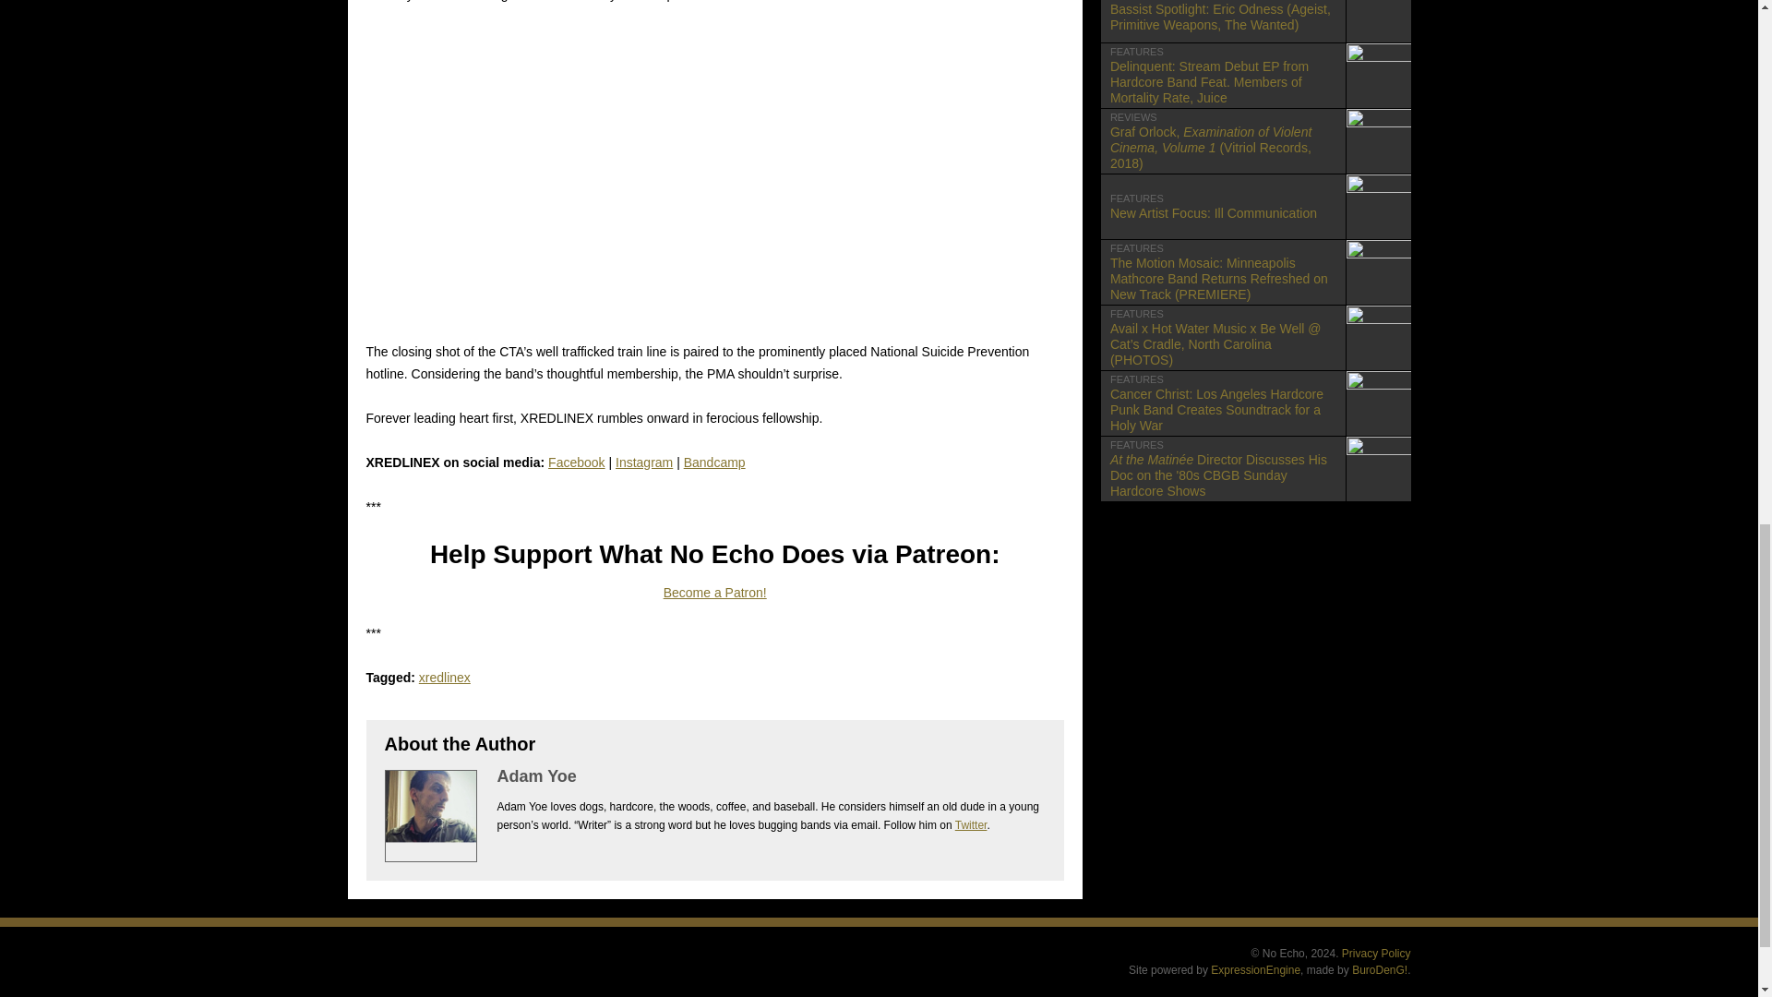  What do you see at coordinates (714, 593) in the screenshot?
I see `Instagram` at bounding box center [714, 593].